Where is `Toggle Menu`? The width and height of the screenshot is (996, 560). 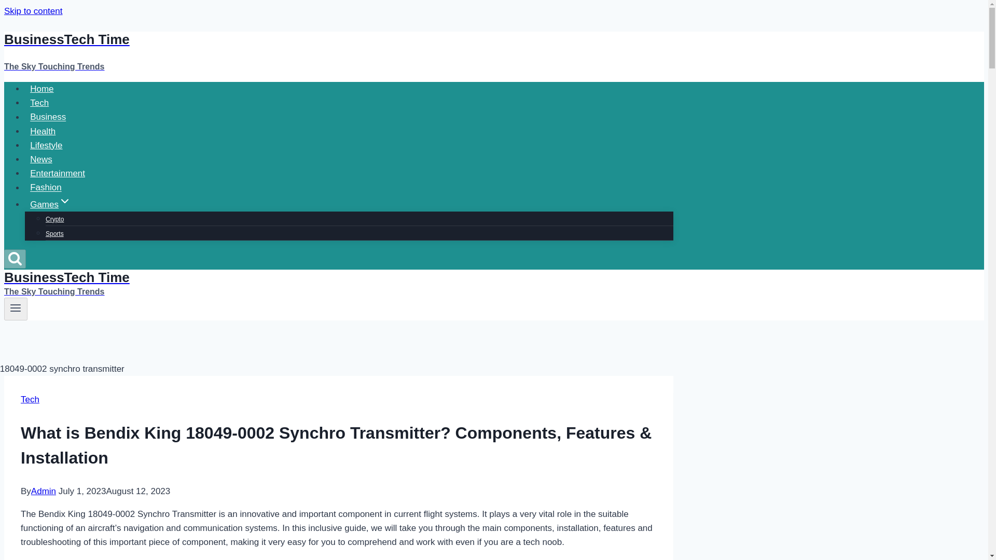
Toggle Menu is located at coordinates (46, 145).